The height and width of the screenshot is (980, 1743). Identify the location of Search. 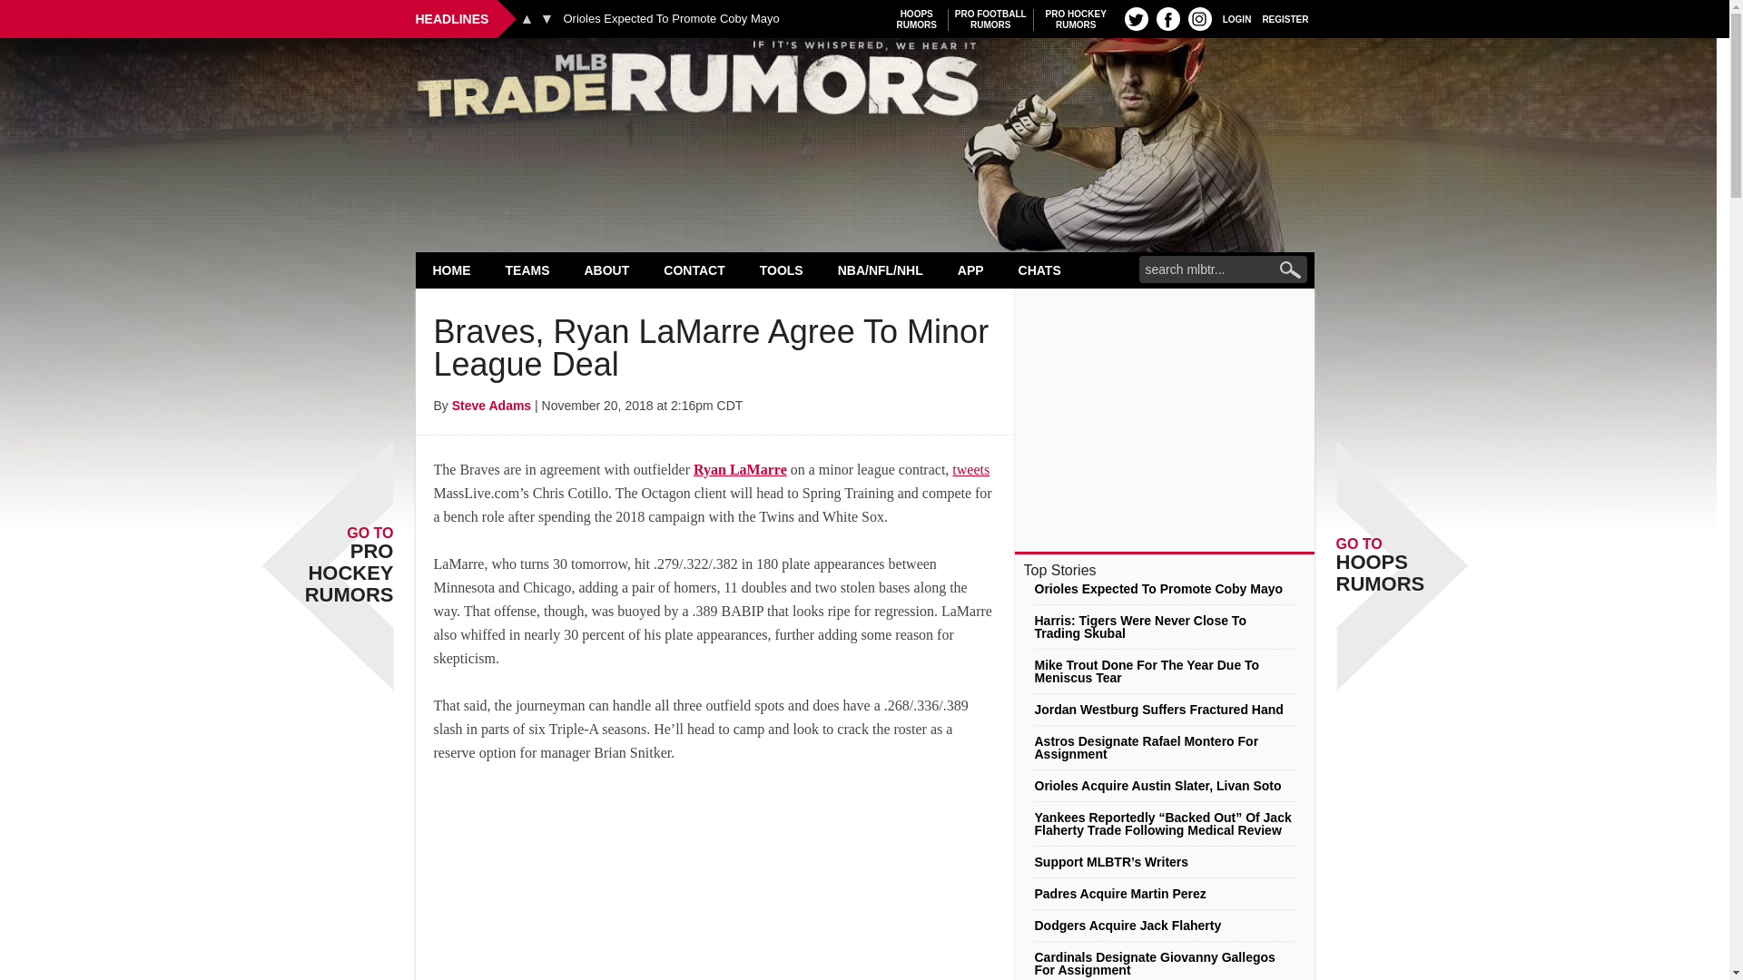
(527, 269).